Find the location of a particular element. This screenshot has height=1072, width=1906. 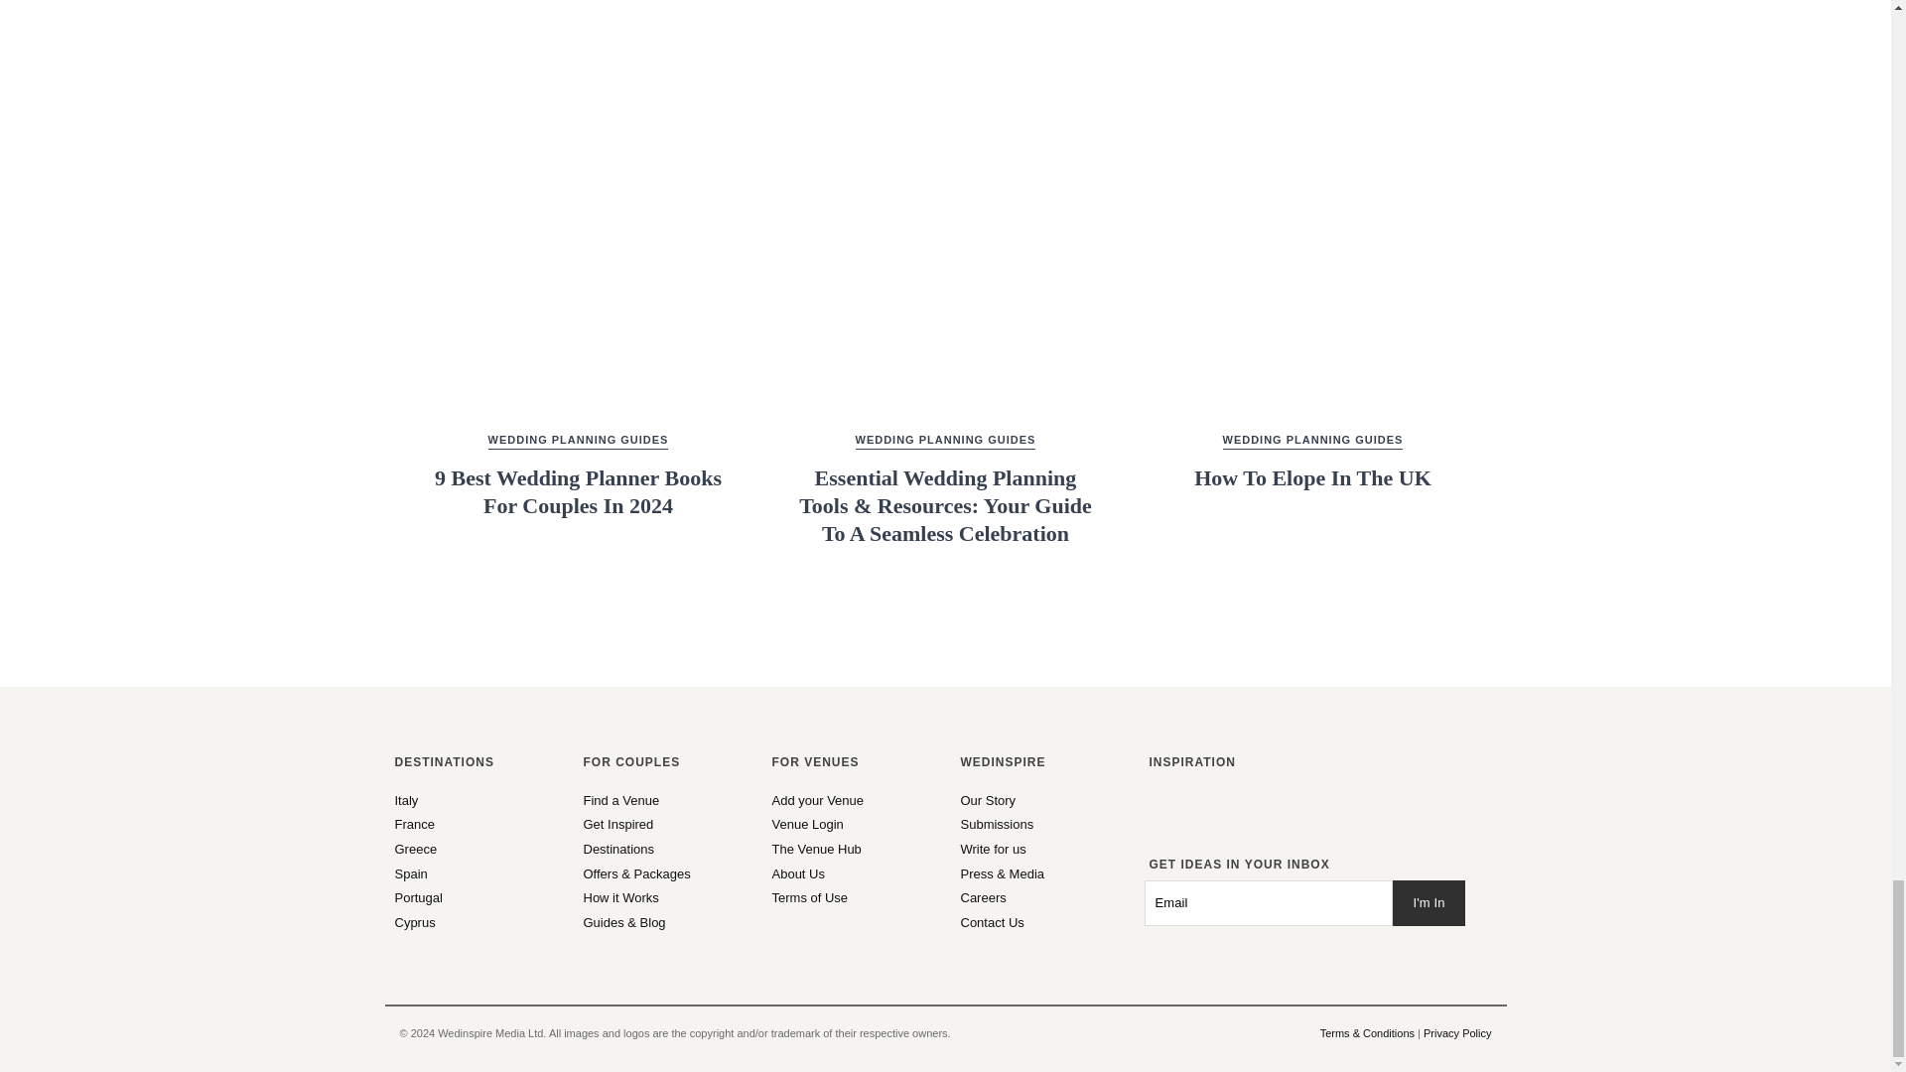

Facebook is located at coordinates (1173, 812).